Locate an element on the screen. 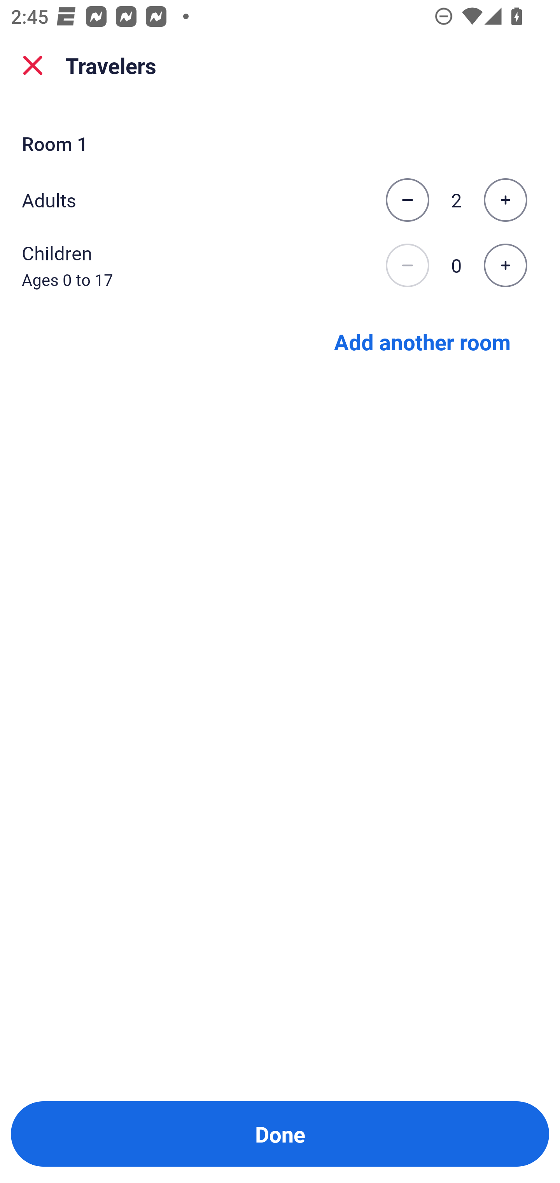 The width and height of the screenshot is (560, 1183). Decrease the number of children is located at coordinates (407, 265).